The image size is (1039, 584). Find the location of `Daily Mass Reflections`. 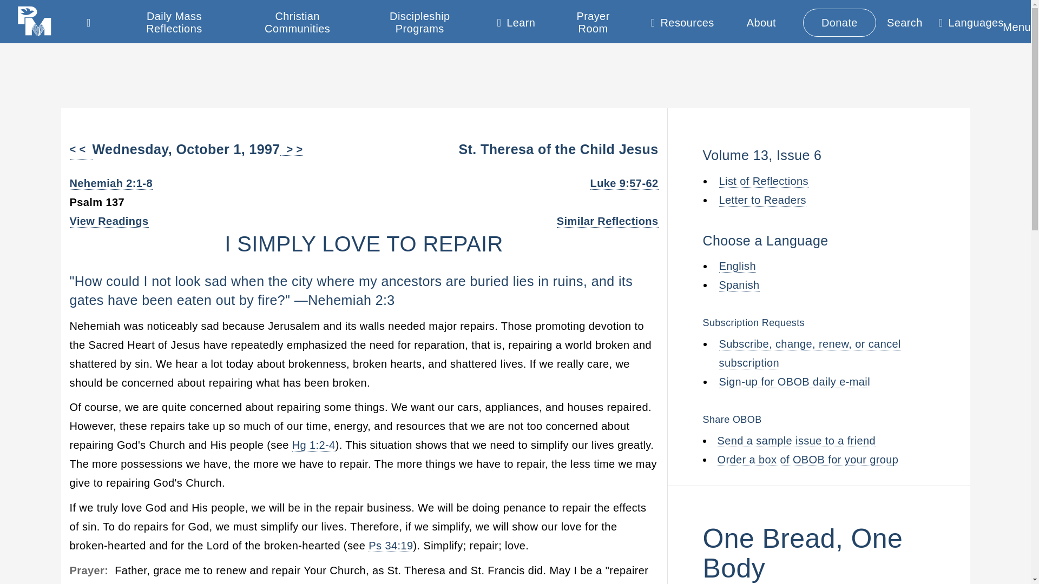

Daily Mass Reflections is located at coordinates (174, 23).